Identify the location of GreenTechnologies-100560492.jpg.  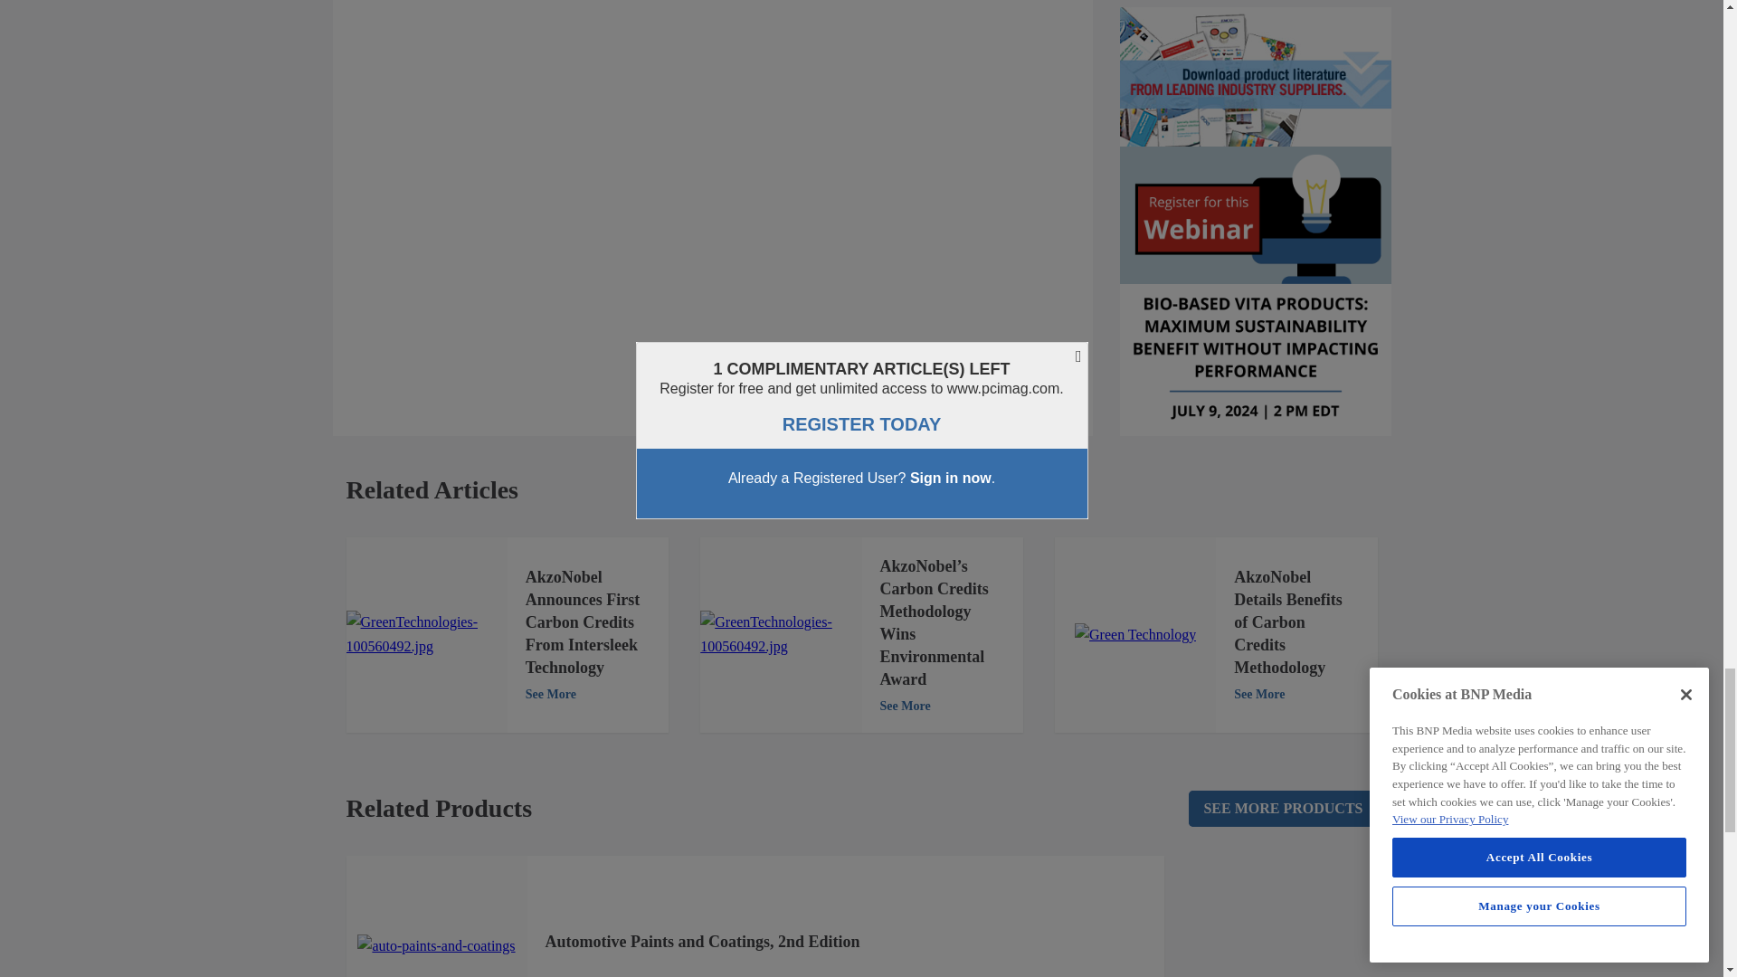
(780, 634).